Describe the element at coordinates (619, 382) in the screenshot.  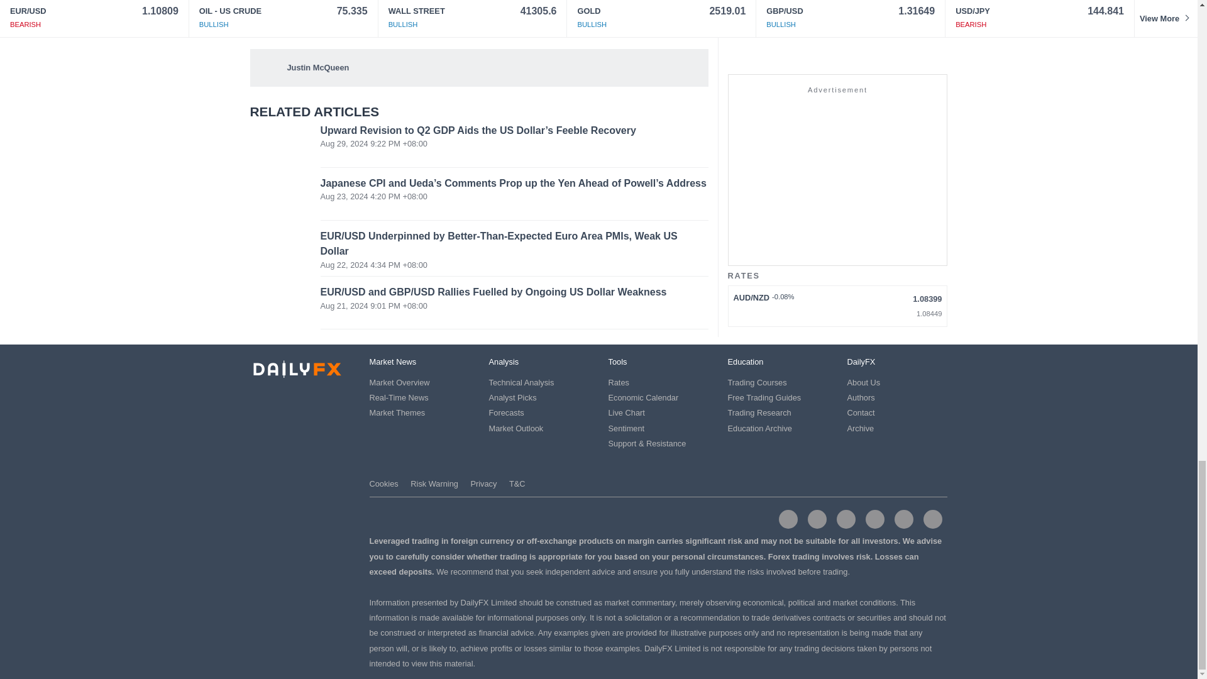
I see `Rates` at that location.